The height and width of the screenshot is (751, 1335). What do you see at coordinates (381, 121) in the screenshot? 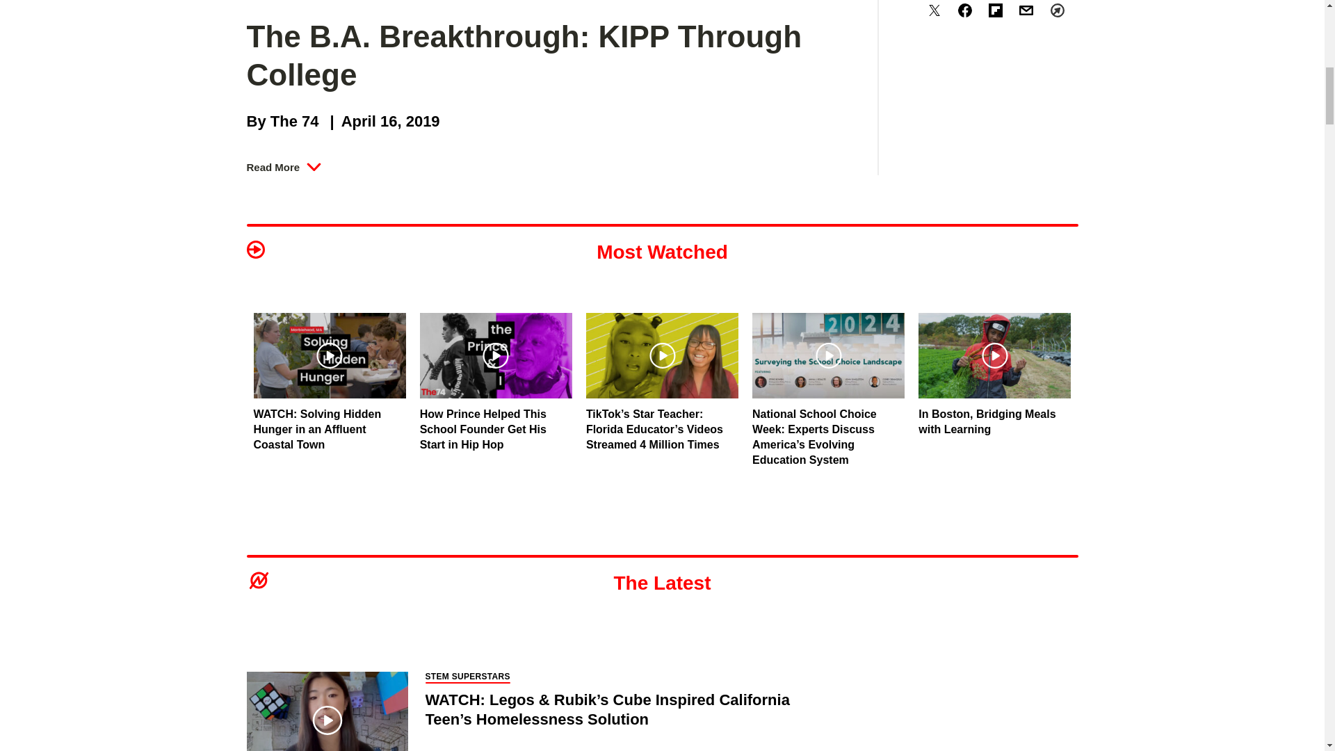
I see `April 16, 2019` at bounding box center [381, 121].